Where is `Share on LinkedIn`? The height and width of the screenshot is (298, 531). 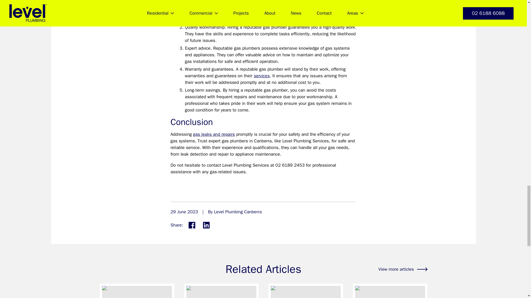
Share on LinkedIn is located at coordinates (206, 225).